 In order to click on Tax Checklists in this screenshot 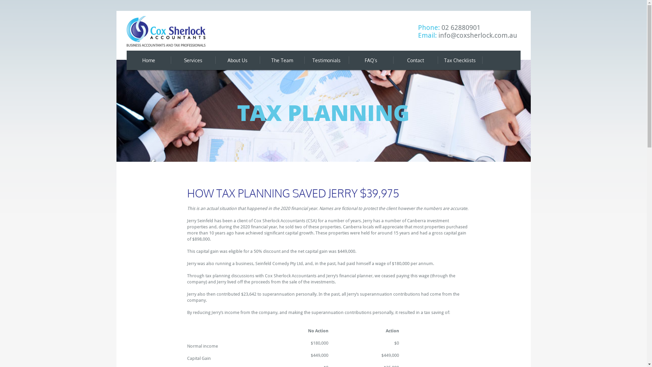, I will do `click(460, 60)`.